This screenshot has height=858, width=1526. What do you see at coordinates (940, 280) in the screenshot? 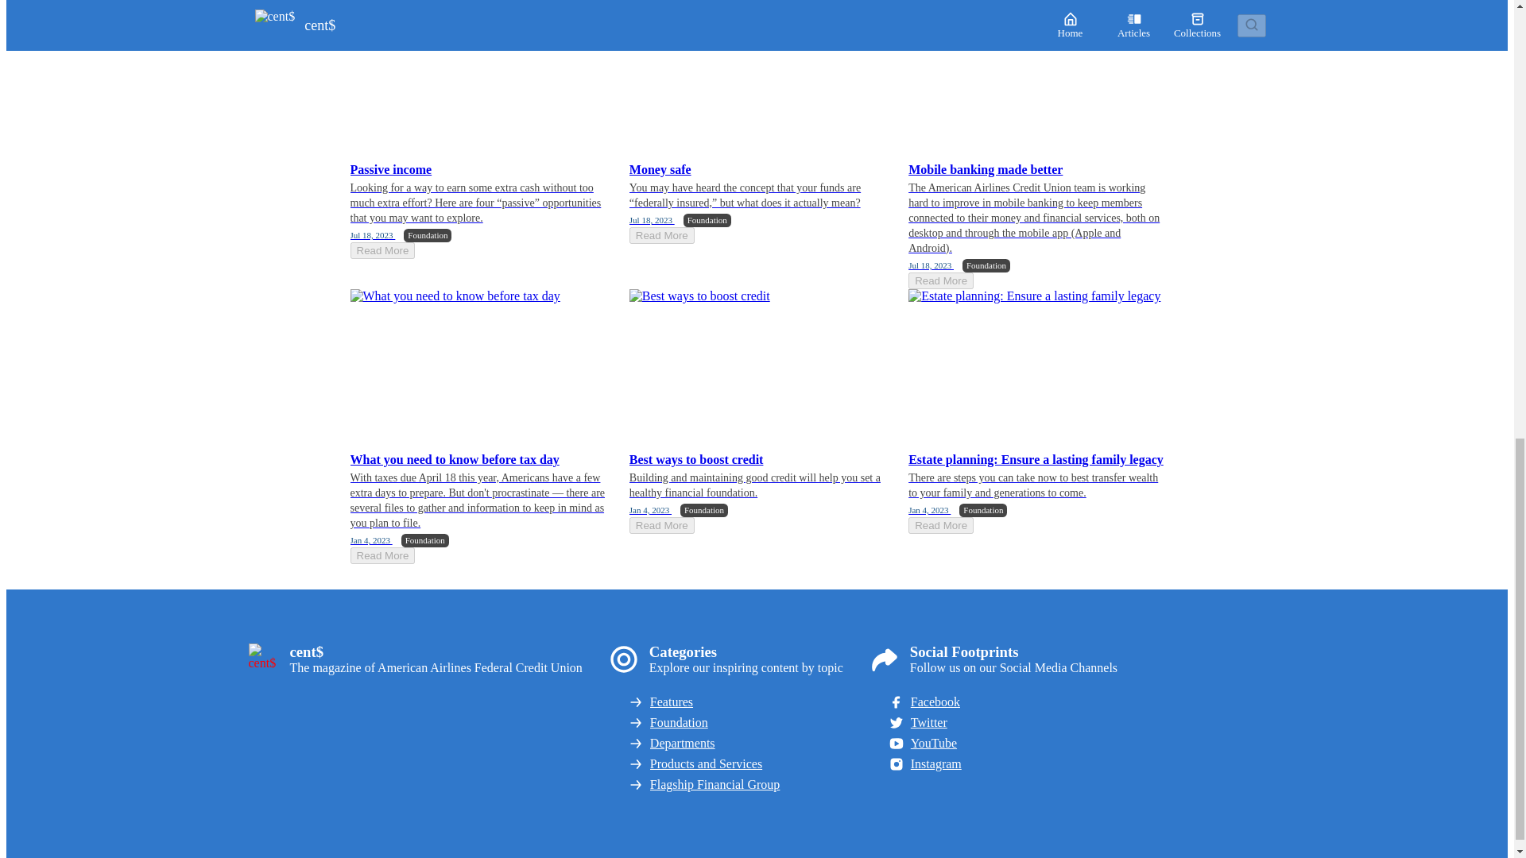
I see `Read More` at bounding box center [940, 280].